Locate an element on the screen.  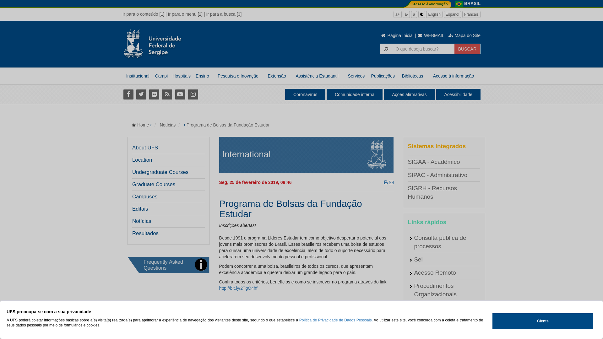
BUSCAR is located at coordinates (467, 49).